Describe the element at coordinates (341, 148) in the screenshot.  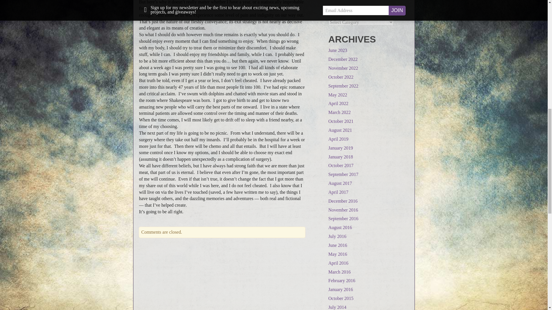
I see `January 2019` at that location.